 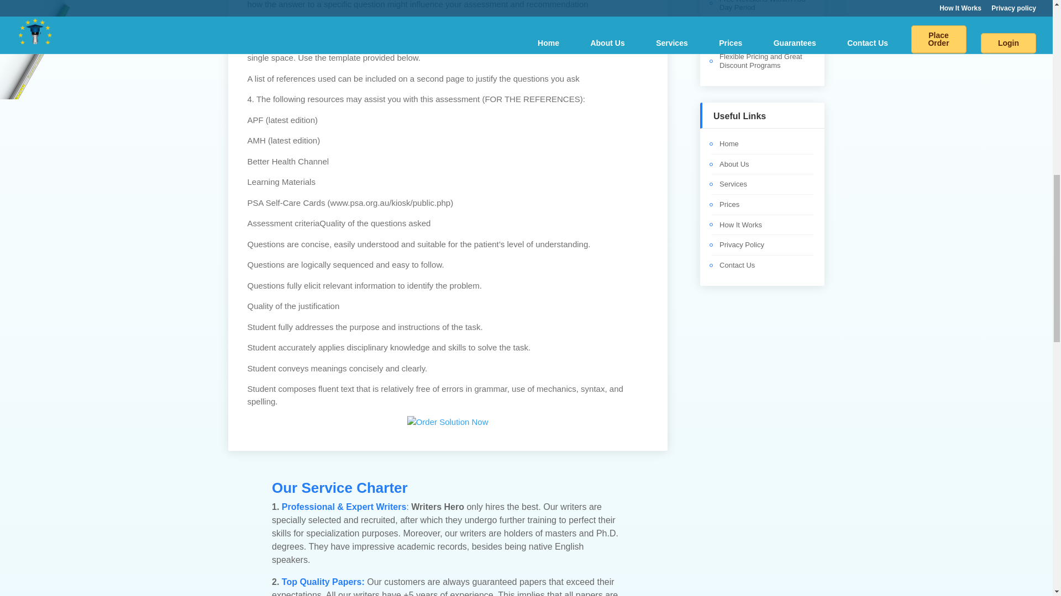 I want to click on How It Works, so click(x=740, y=224).